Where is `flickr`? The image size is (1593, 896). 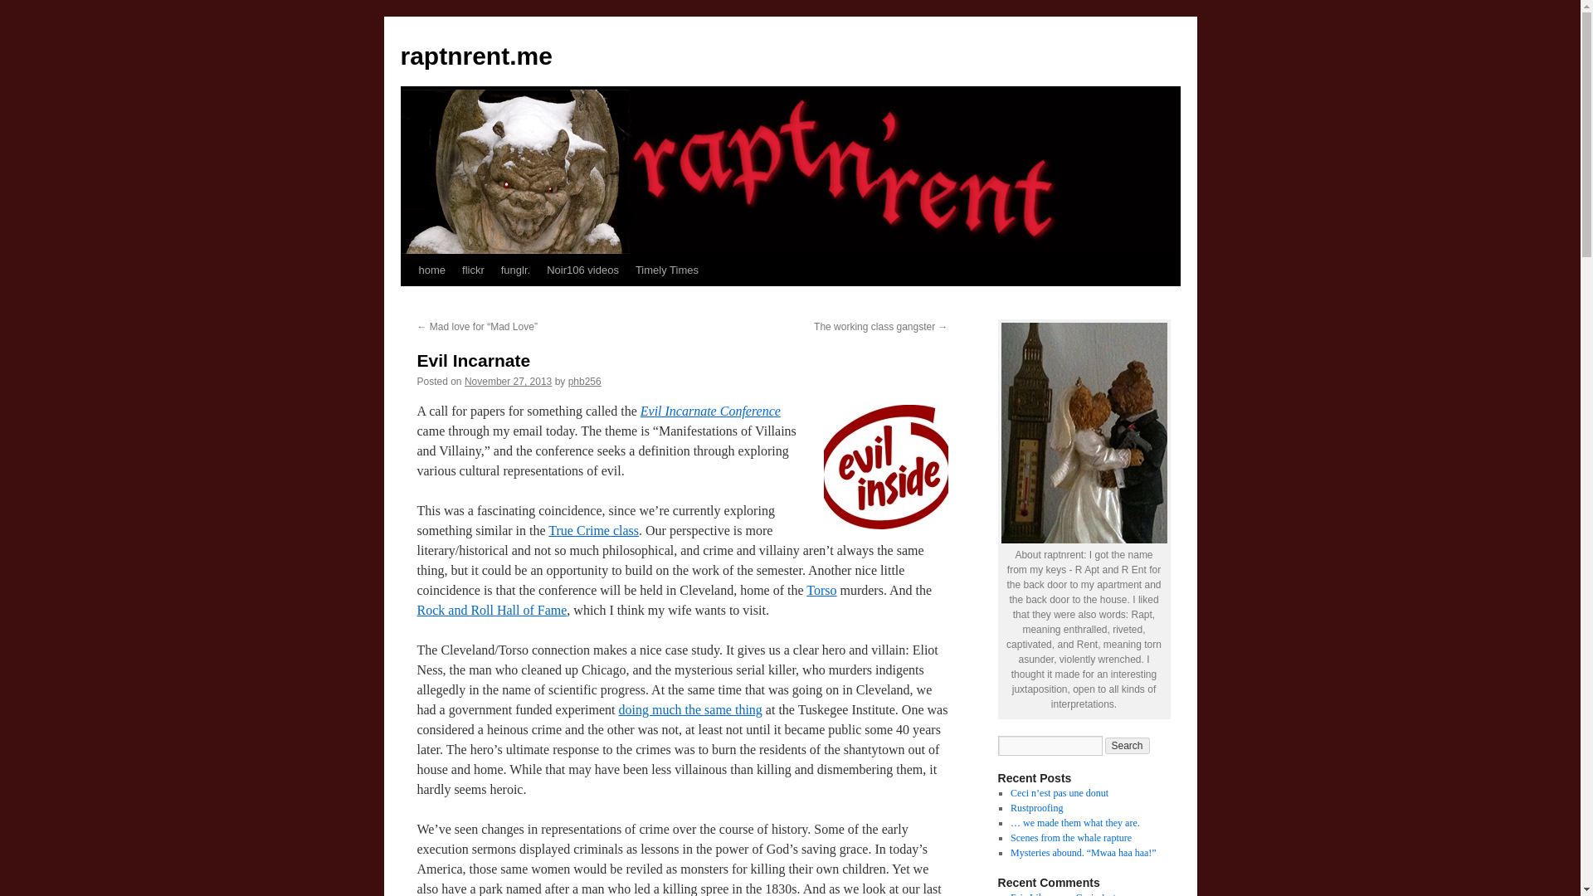 flickr is located at coordinates (473, 270).